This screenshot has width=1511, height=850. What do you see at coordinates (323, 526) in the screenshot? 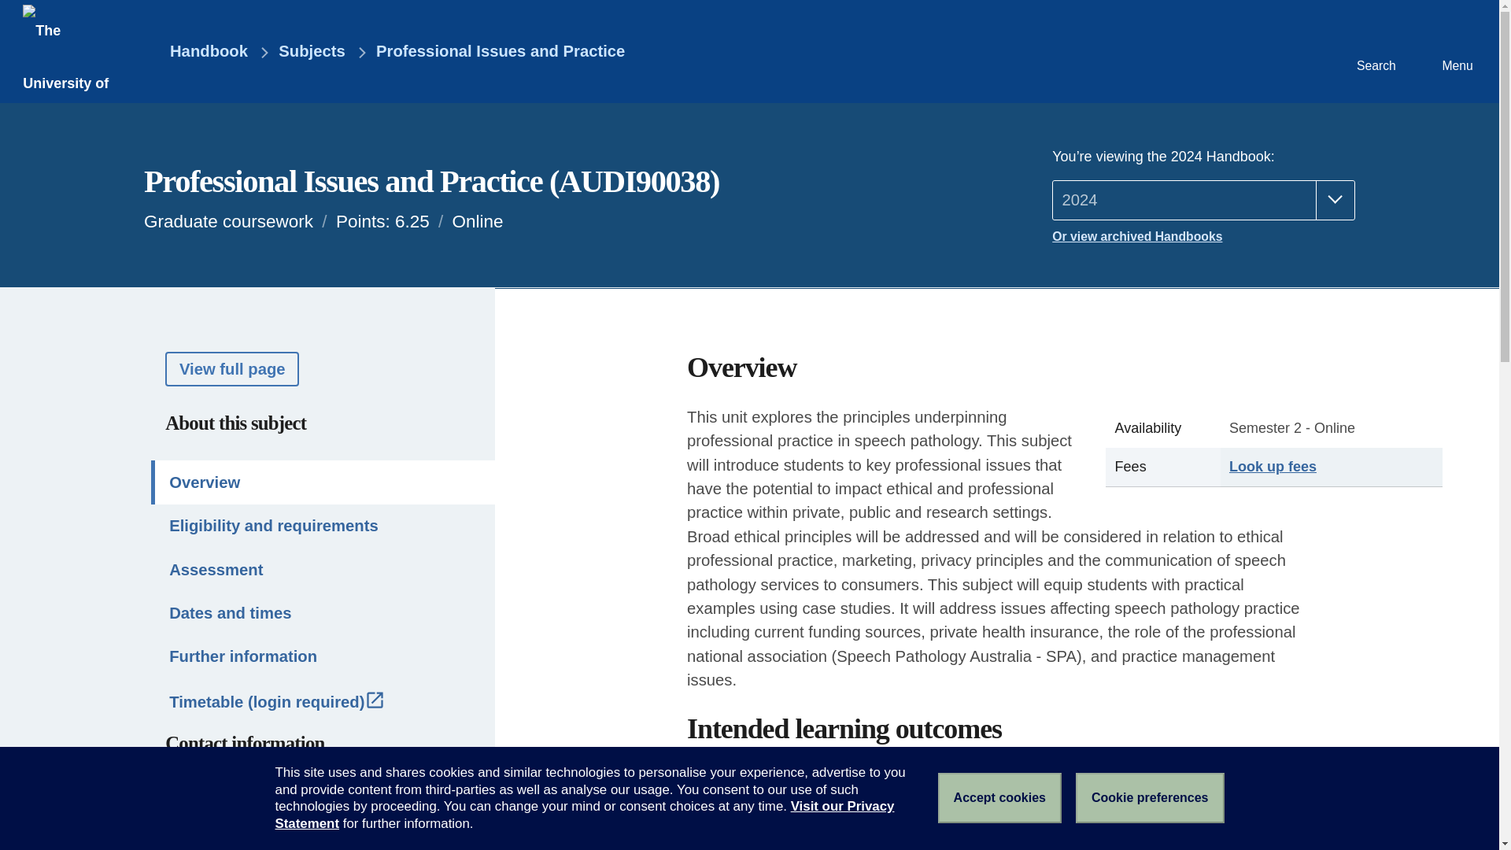
I see `Eligibility and requirements` at bounding box center [323, 526].